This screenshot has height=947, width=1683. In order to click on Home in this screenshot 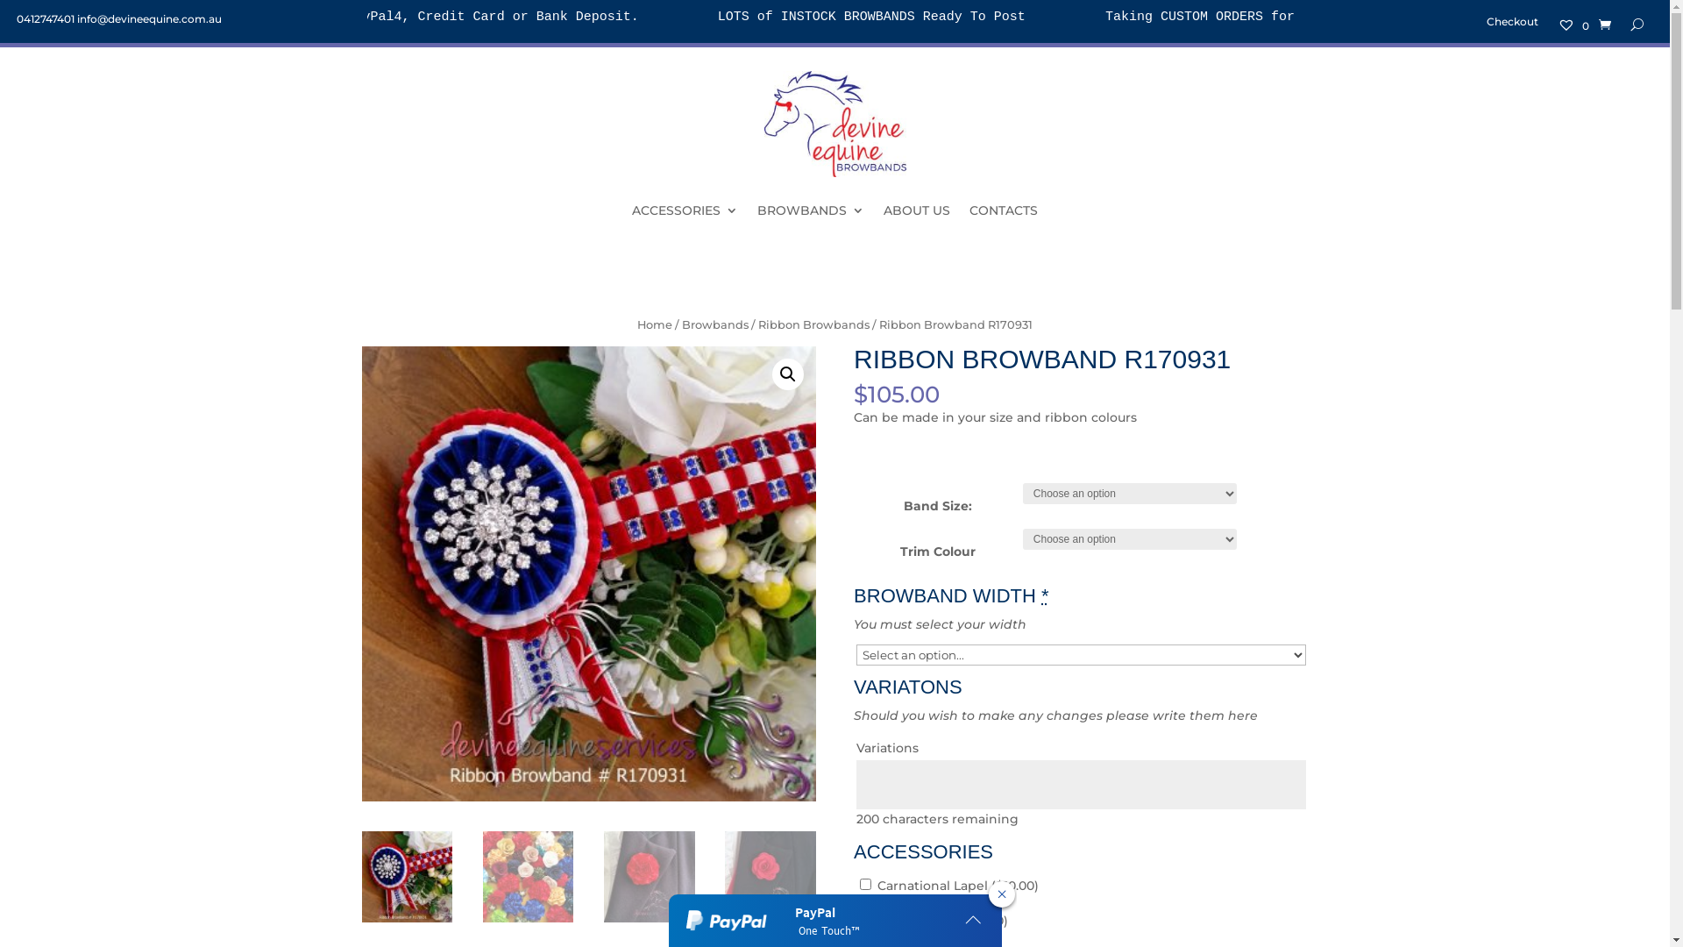, I will do `click(655, 324)`.